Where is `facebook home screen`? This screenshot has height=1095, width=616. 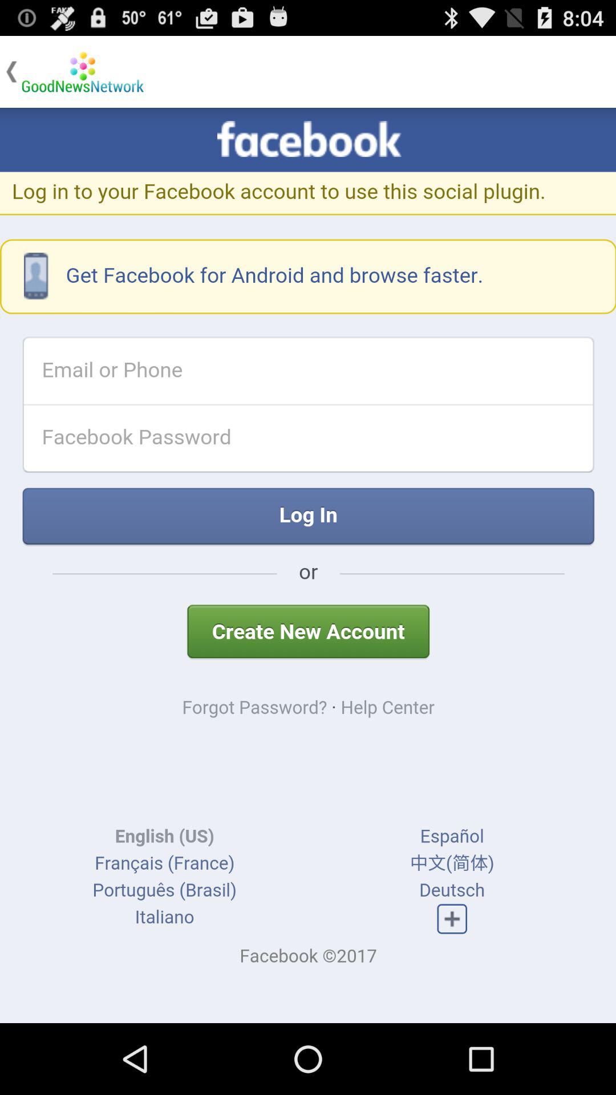
facebook home screen is located at coordinates (308, 566).